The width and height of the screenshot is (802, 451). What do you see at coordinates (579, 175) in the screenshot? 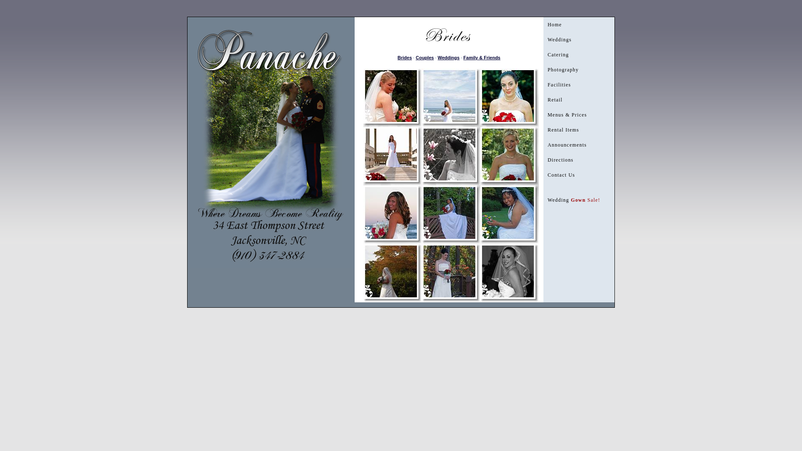
I see `Contact Us` at bounding box center [579, 175].